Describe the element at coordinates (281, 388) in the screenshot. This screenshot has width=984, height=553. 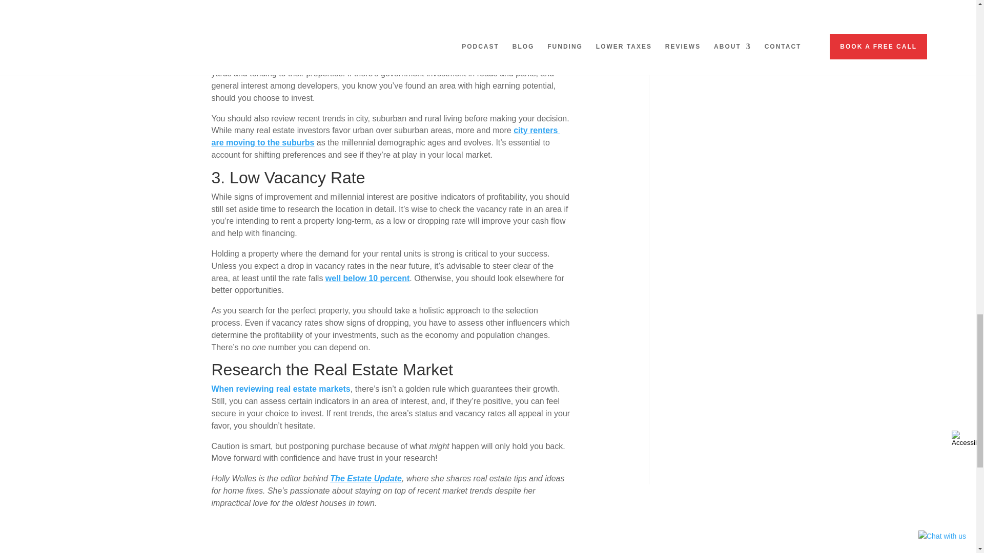
I see `When reviewing real estate markets` at that location.